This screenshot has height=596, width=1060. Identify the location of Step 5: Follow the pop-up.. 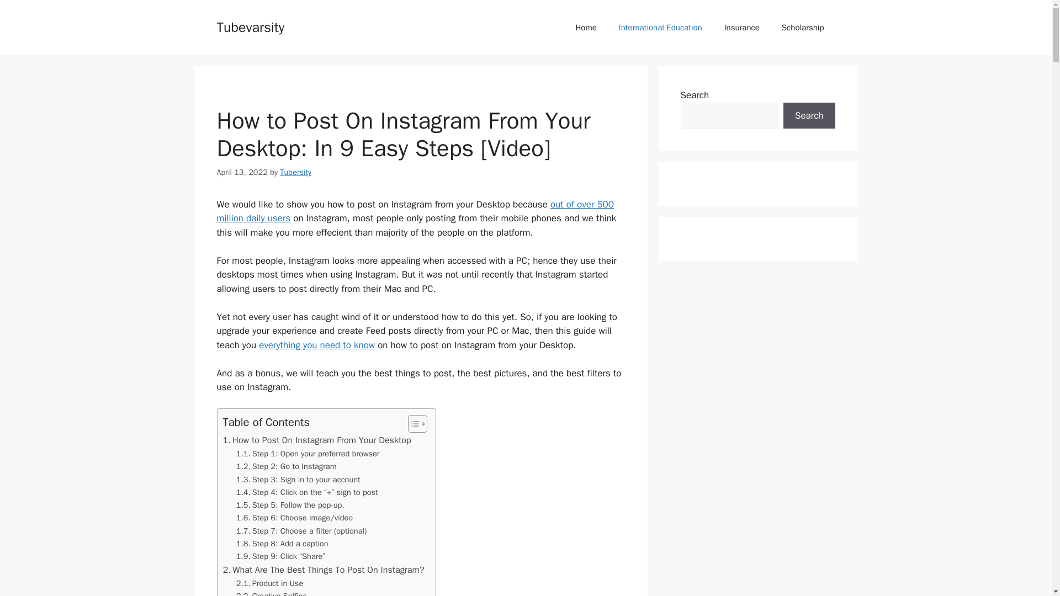
(290, 504).